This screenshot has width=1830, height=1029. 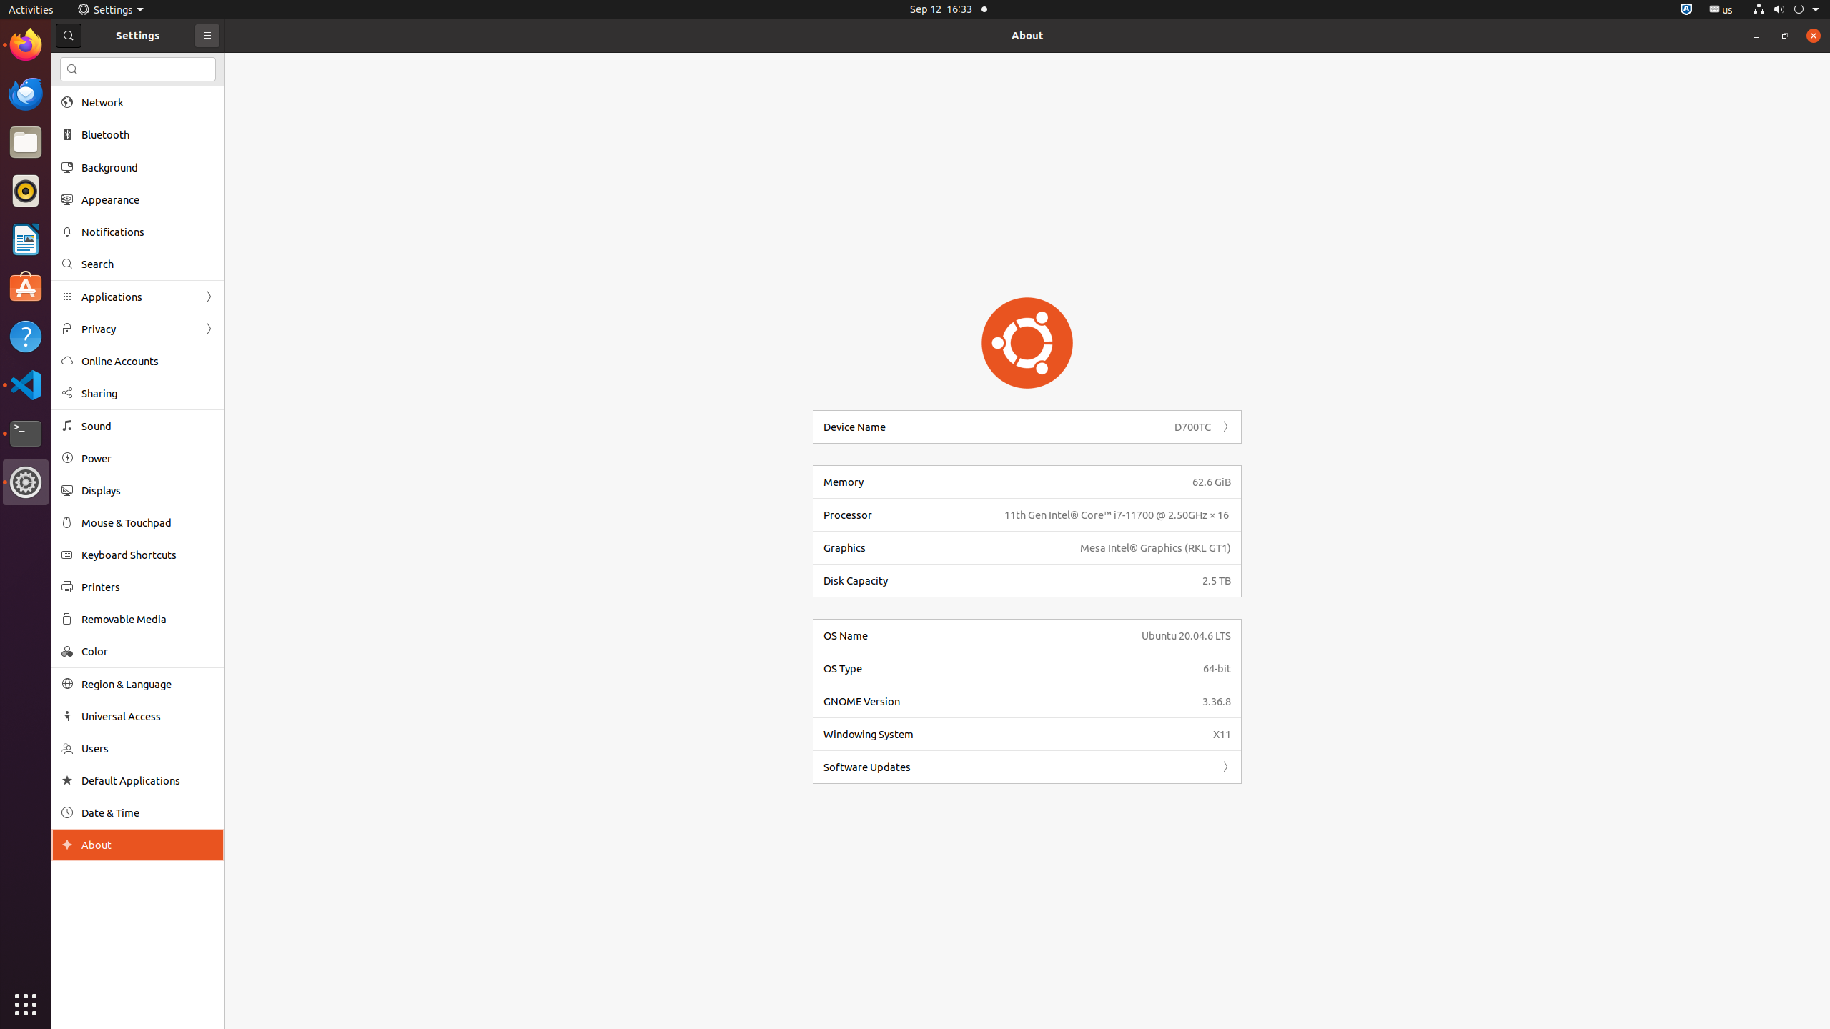 What do you see at coordinates (1785, 36) in the screenshot?
I see `Restore` at bounding box center [1785, 36].